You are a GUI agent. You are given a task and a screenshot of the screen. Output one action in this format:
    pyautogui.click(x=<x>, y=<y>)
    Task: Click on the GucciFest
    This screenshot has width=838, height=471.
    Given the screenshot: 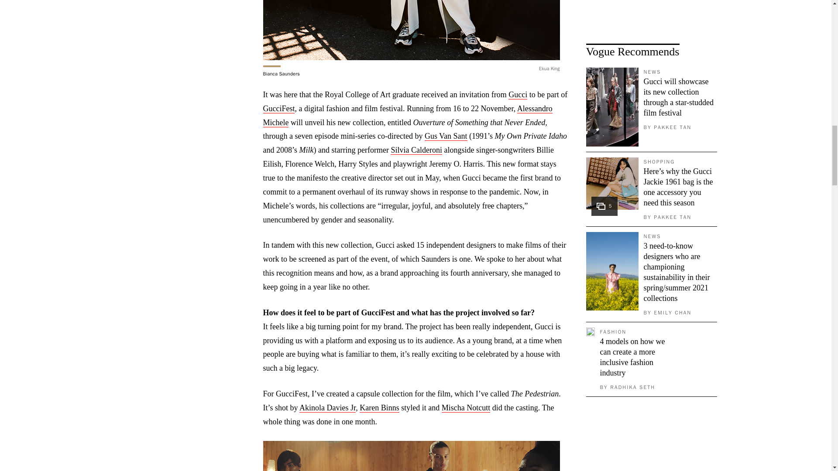 What is the action you would take?
    pyautogui.click(x=278, y=109)
    